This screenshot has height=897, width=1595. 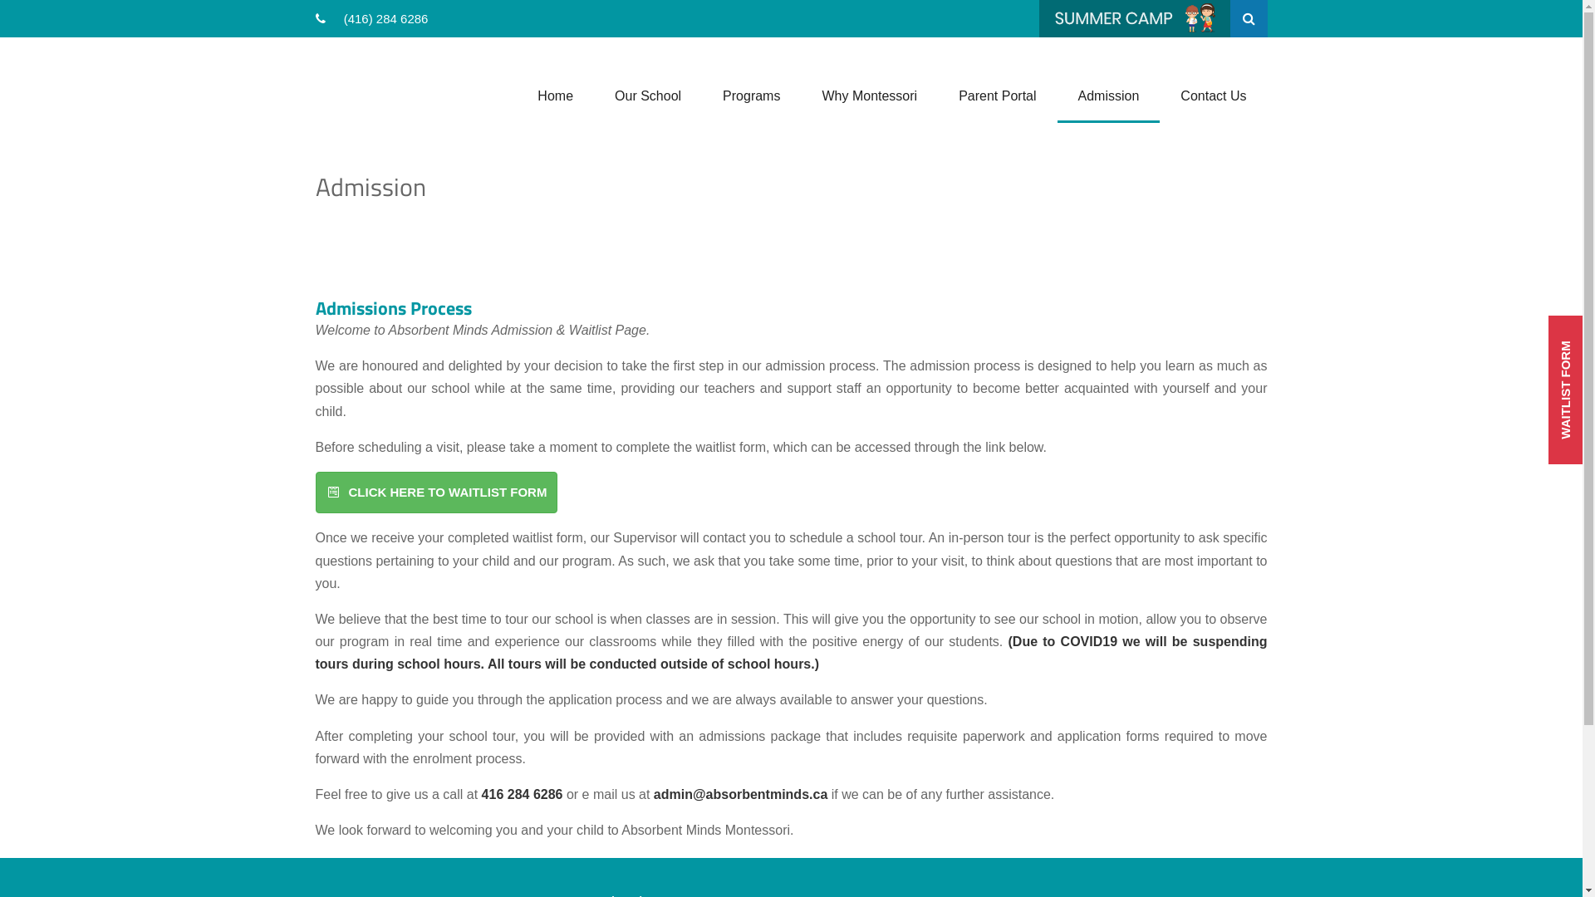 I want to click on Contact Us, so click(x=1213, y=91).